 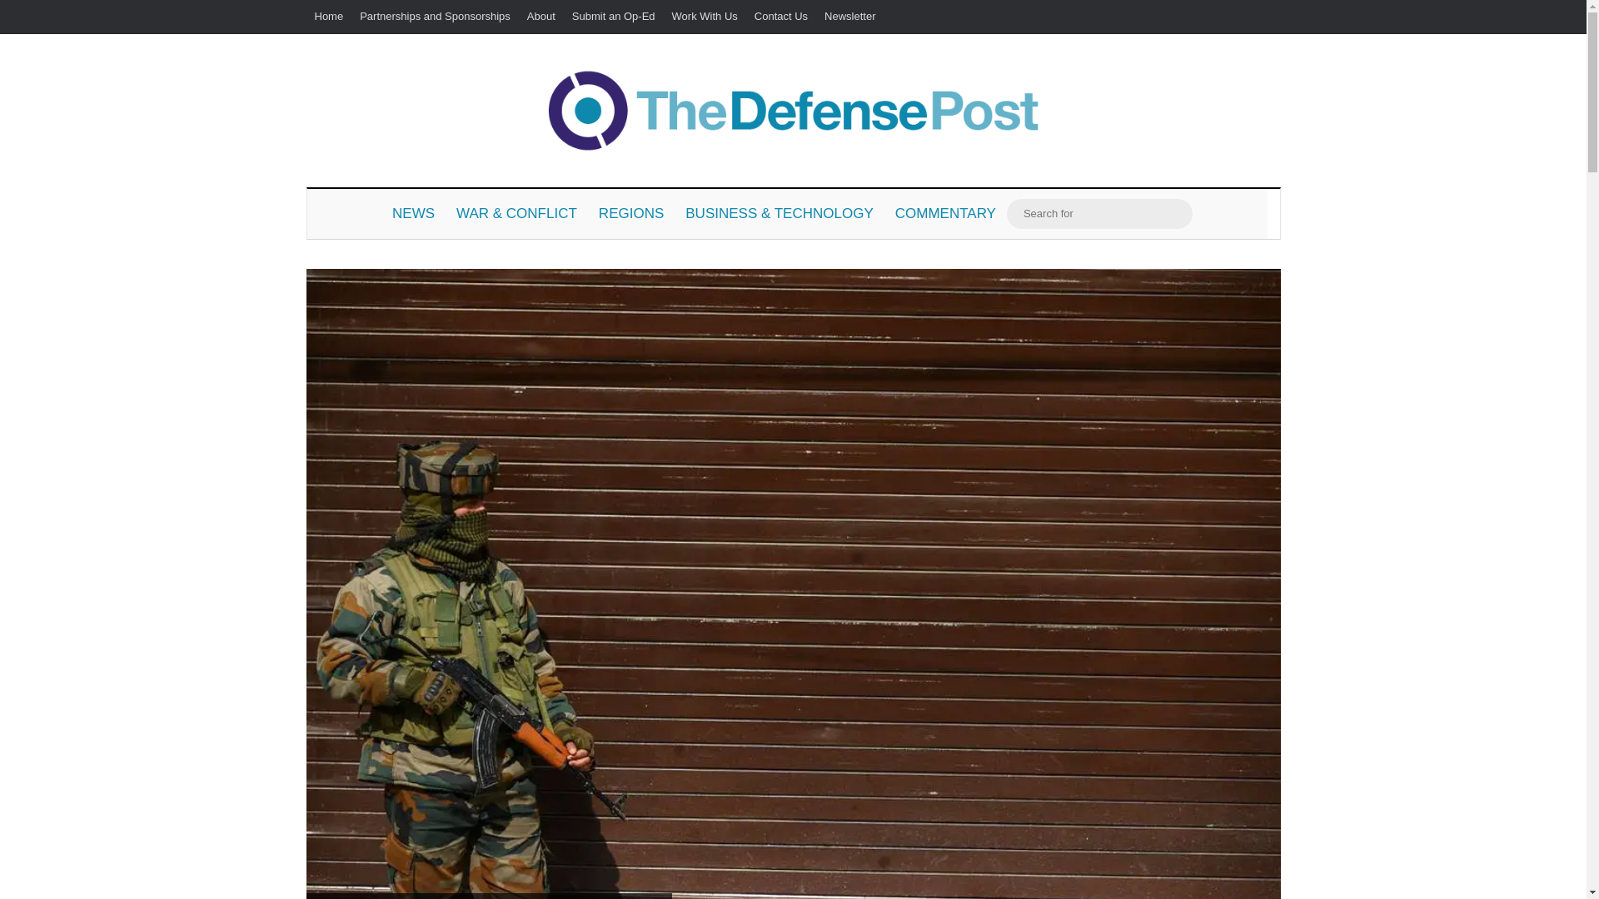 What do you see at coordinates (781, 17) in the screenshot?
I see `Contact Us` at bounding box center [781, 17].